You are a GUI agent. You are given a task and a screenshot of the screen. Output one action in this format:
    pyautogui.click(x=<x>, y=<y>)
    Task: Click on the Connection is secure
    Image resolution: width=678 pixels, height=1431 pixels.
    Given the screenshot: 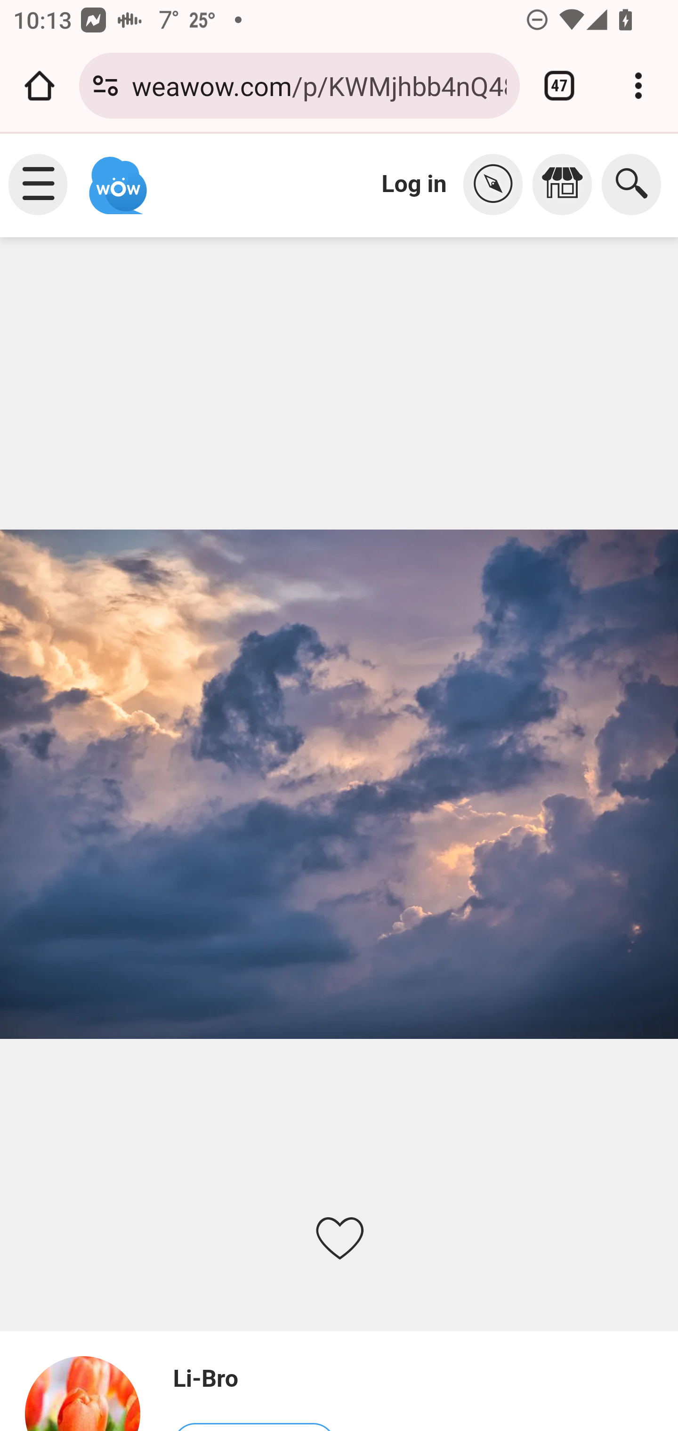 What is the action you would take?
    pyautogui.click(x=105, y=86)
    